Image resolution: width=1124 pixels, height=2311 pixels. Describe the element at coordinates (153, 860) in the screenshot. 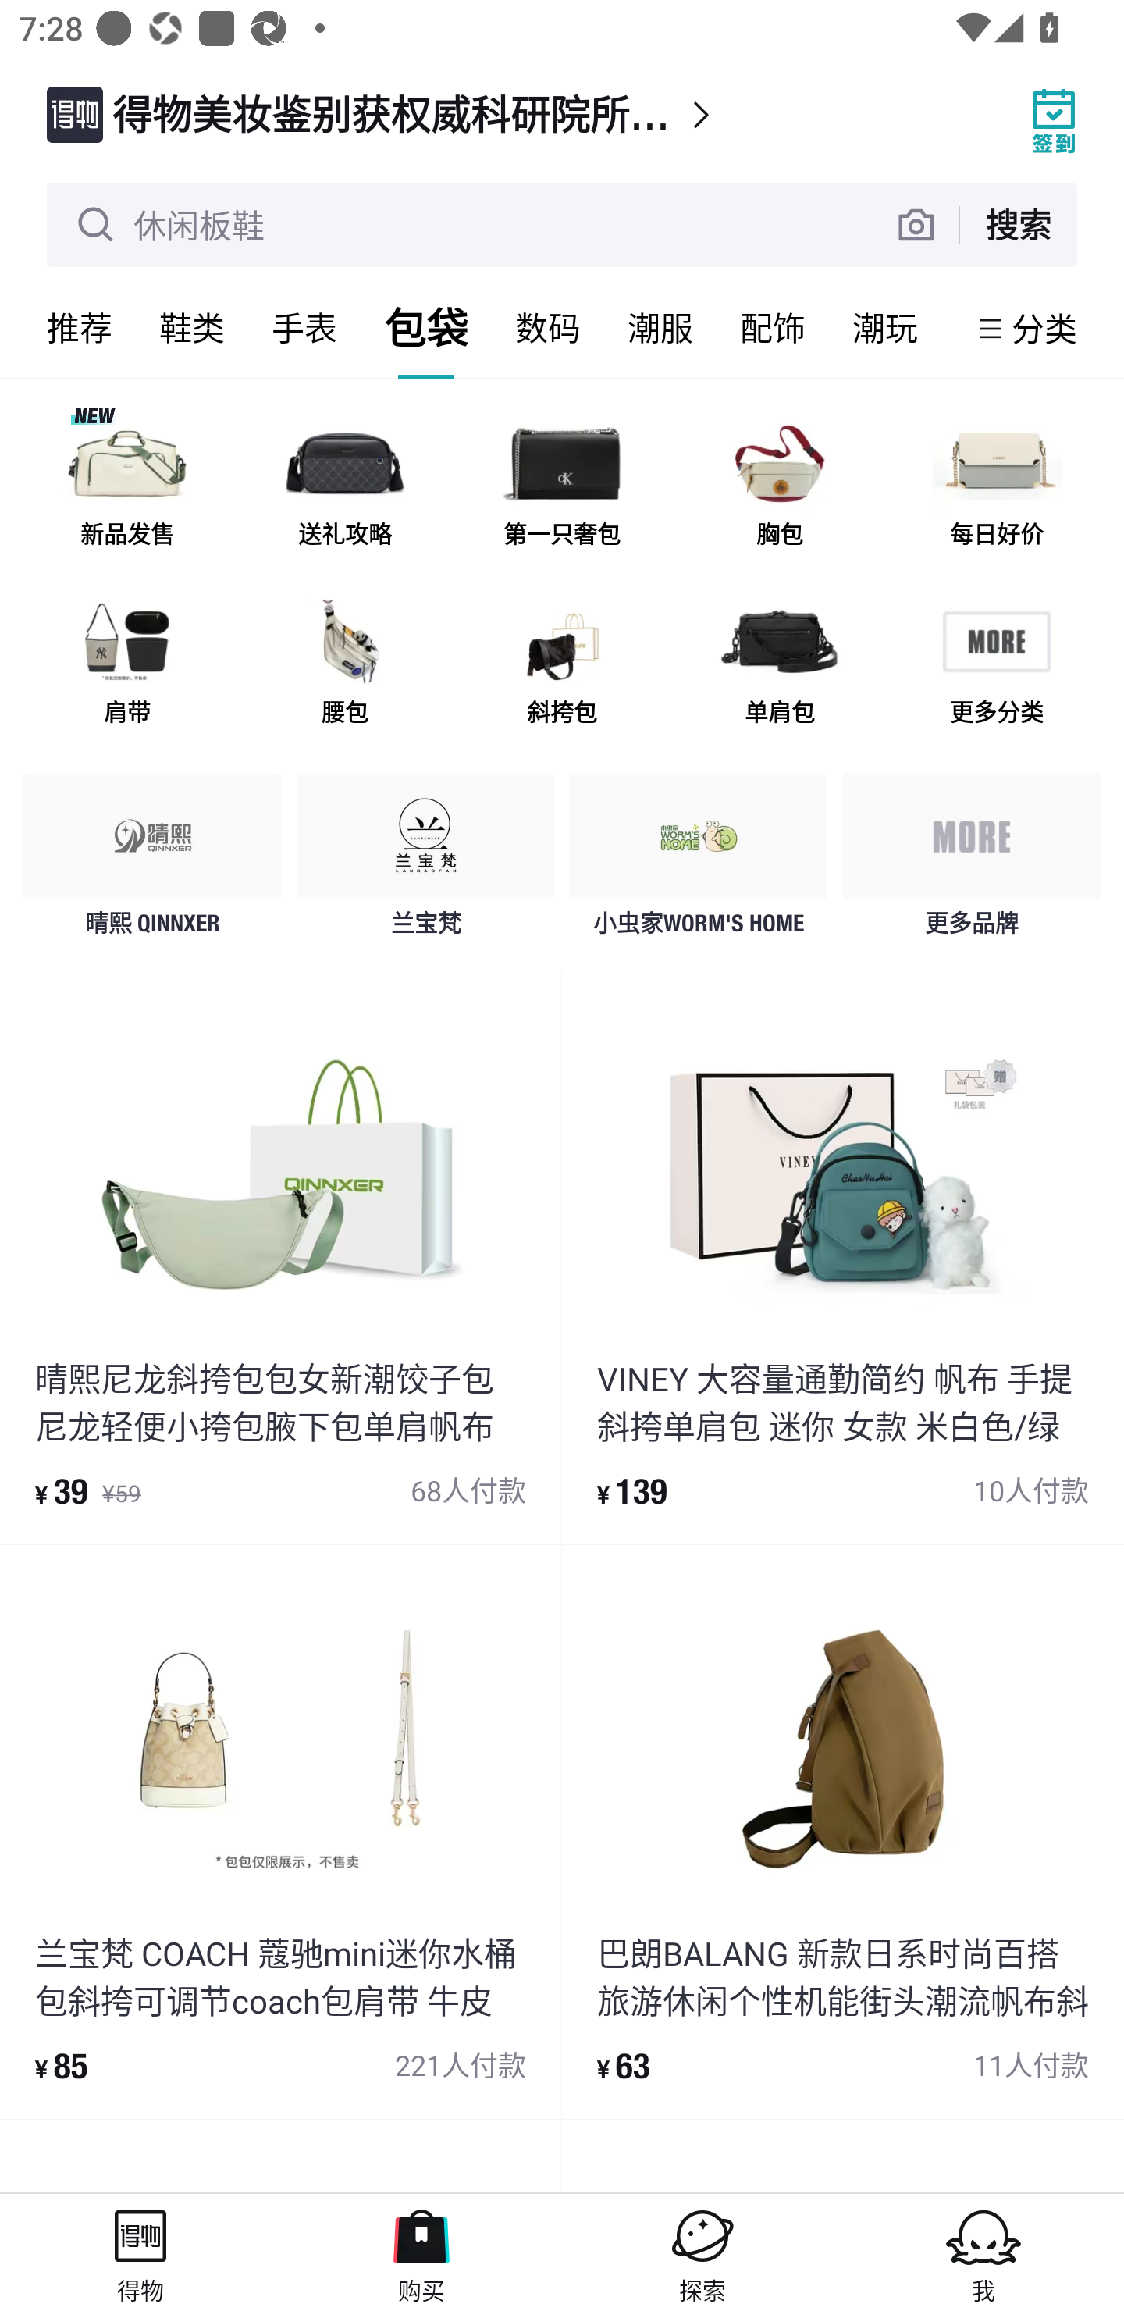

I see `晴熙 QINNXER` at that location.